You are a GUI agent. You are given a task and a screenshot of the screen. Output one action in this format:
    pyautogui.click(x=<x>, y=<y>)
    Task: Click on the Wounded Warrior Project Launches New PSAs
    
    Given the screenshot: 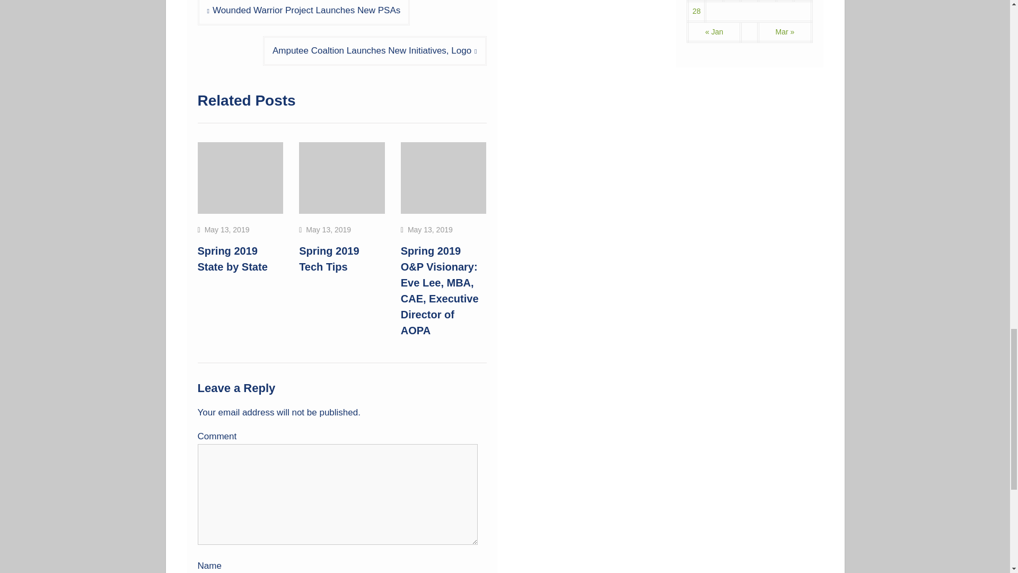 What is the action you would take?
    pyautogui.click(x=303, y=13)
    